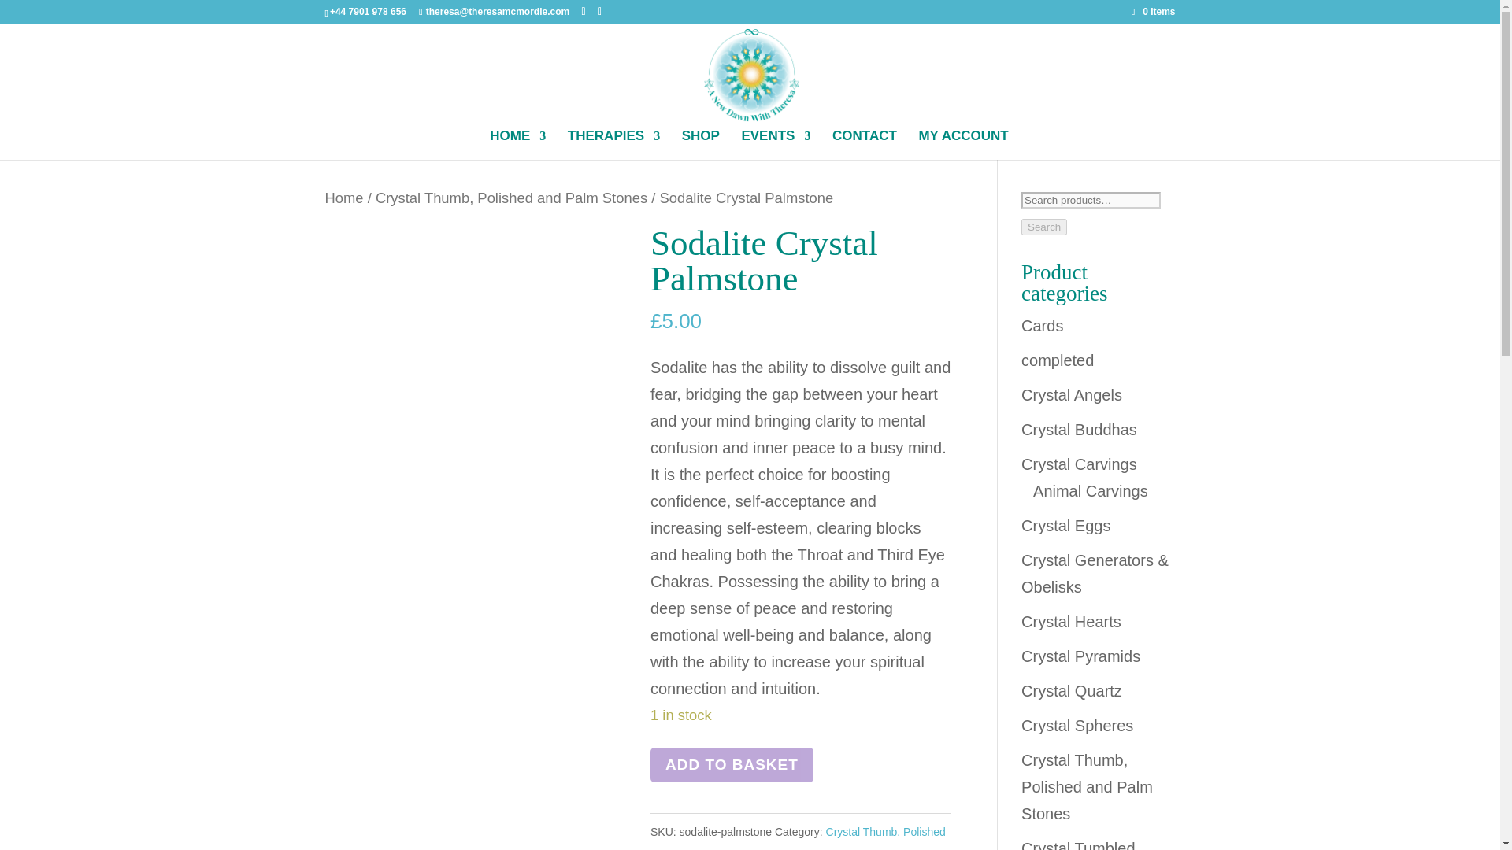 The image size is (1512, 850). I want to click on HOME, so click(518, 145).